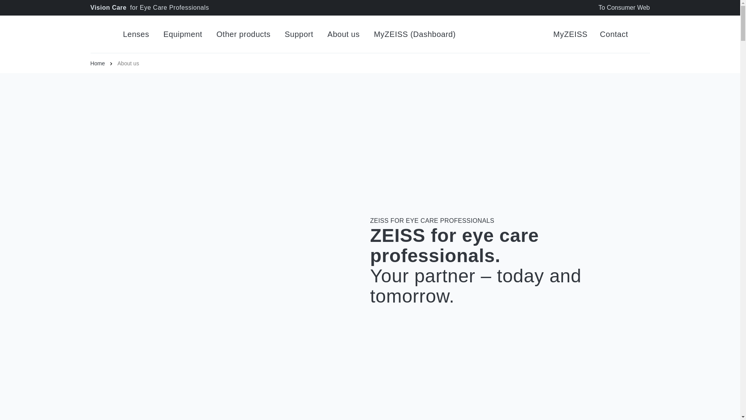 Image resolution: width=746 pixels, height=420 pixels. What do you see at coordinates (624, 8) in the screenshot?
I see `To Consumer Web` at bounding box center [624, 8].